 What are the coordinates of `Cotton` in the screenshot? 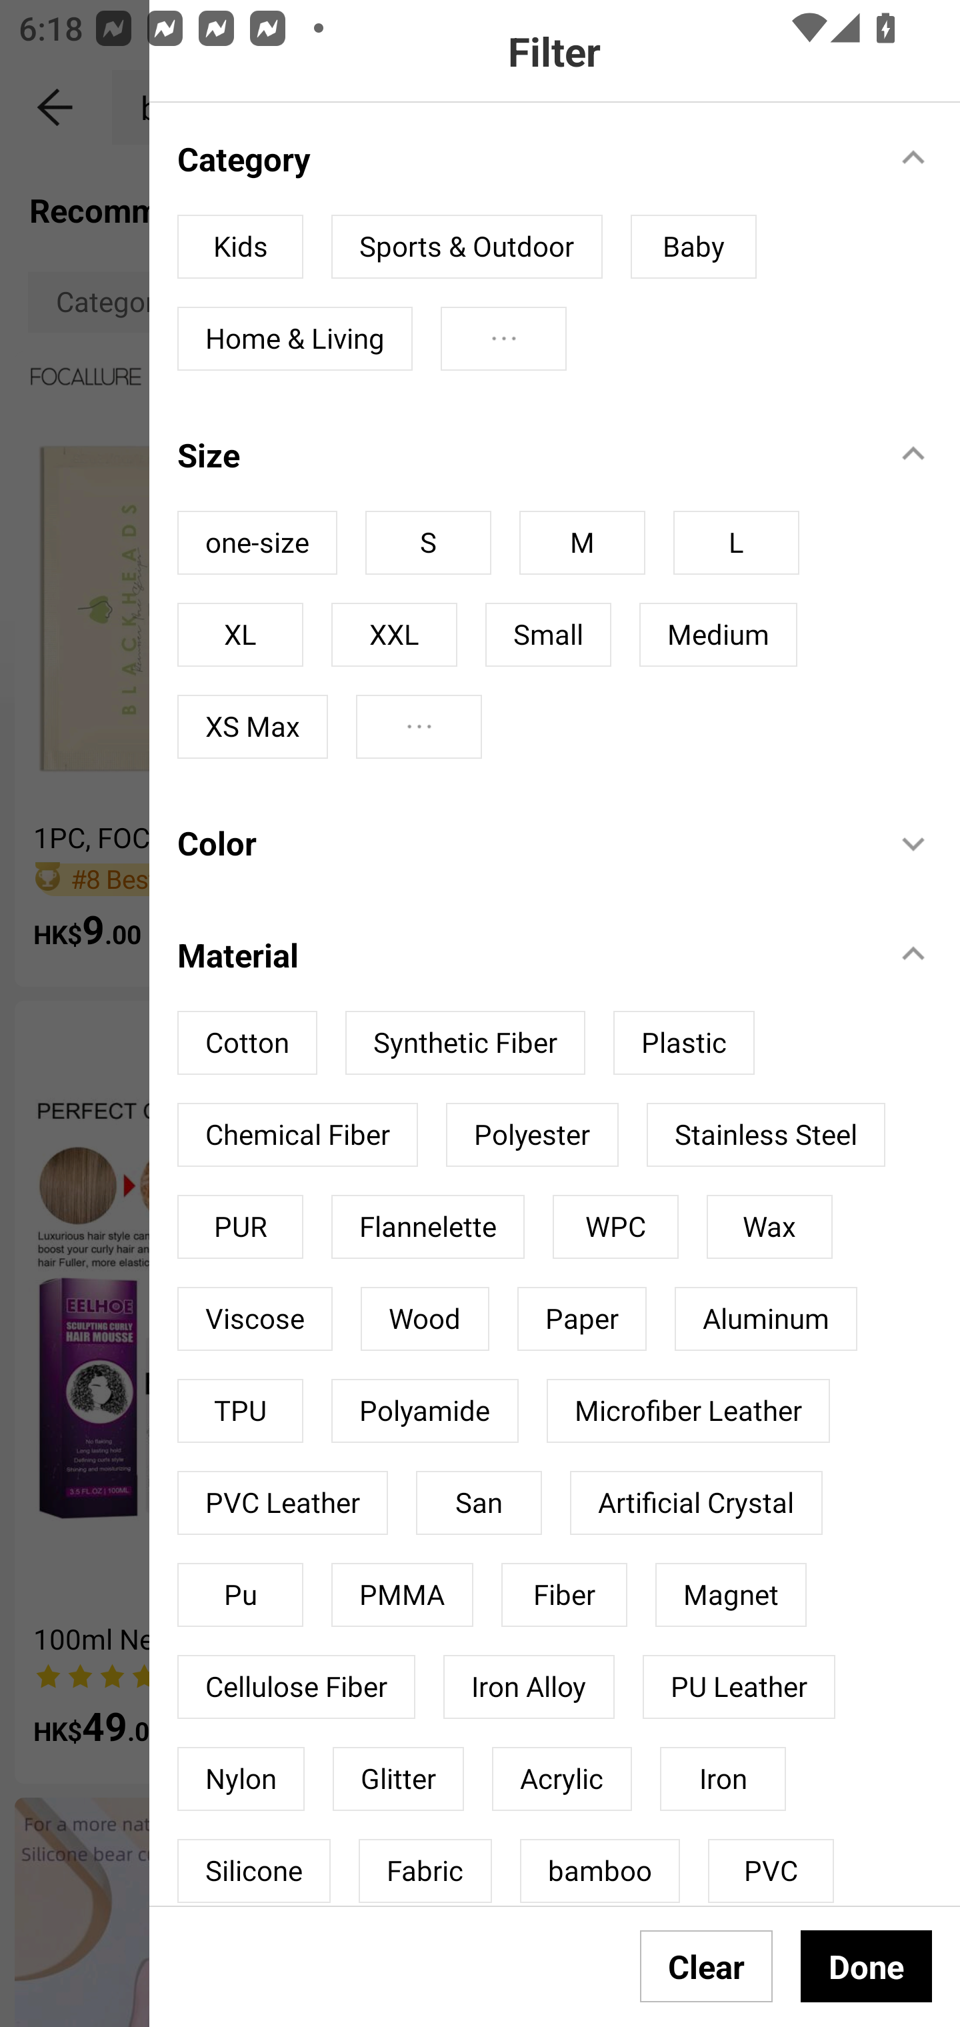 It's located at (247, 1043).